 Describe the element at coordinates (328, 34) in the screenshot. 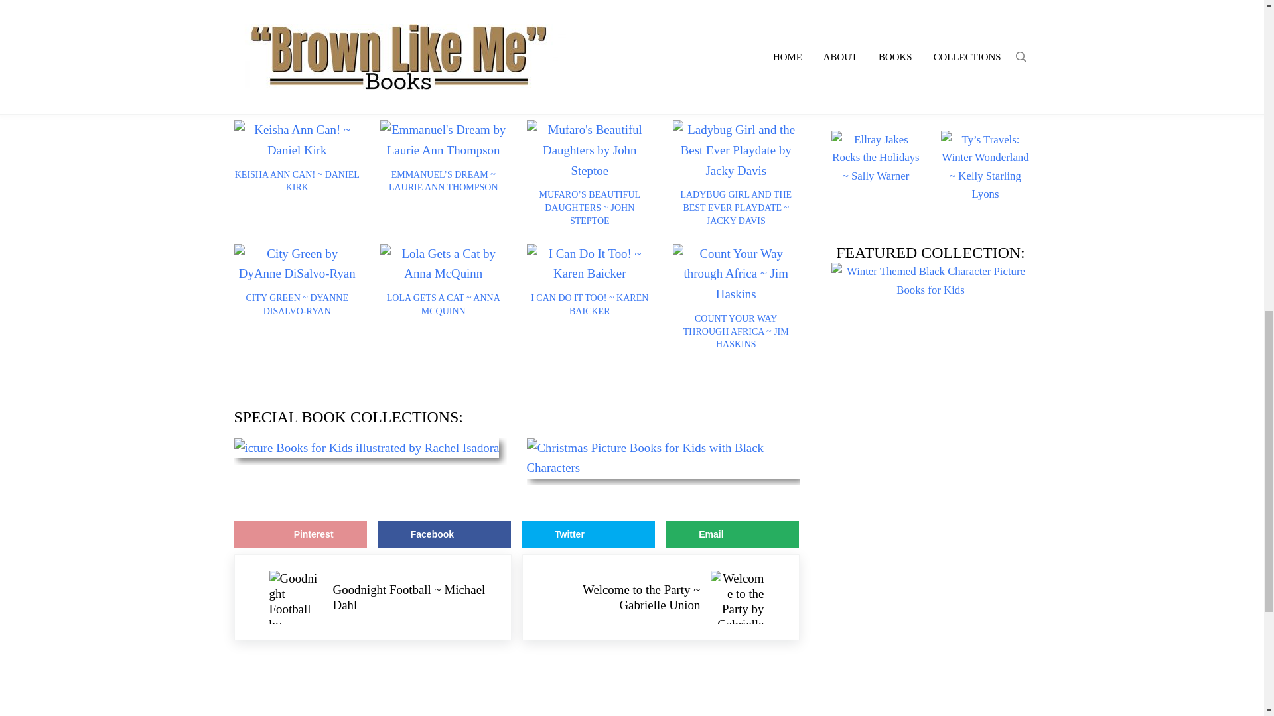

I see `Buy the Book: The Water Princess` at that location.